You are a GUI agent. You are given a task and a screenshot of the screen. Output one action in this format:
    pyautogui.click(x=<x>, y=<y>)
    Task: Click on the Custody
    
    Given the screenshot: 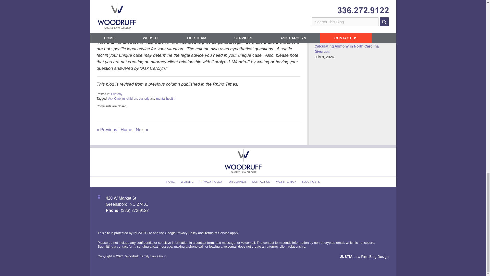 What is the action you would take?
    pyautogui.click(x=116, y=94)
    